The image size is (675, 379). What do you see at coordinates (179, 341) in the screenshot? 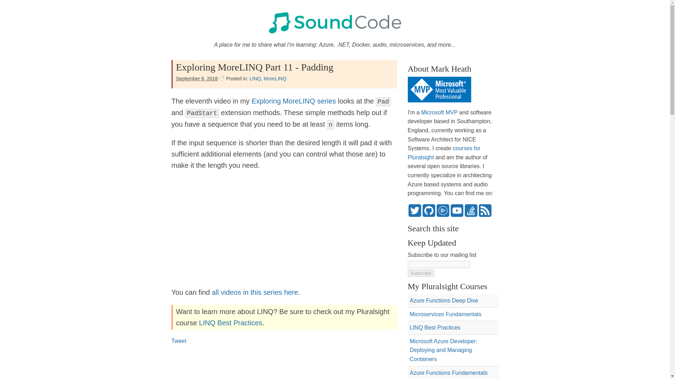
I see `Tweet` at bounding box center [179, 341].